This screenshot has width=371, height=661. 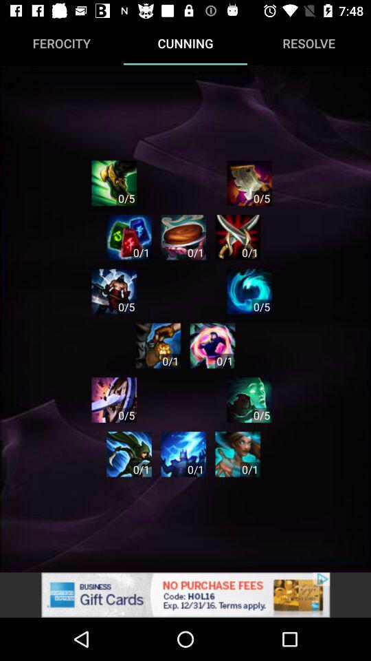 I want to click on new game, so click(x=238, y=454).